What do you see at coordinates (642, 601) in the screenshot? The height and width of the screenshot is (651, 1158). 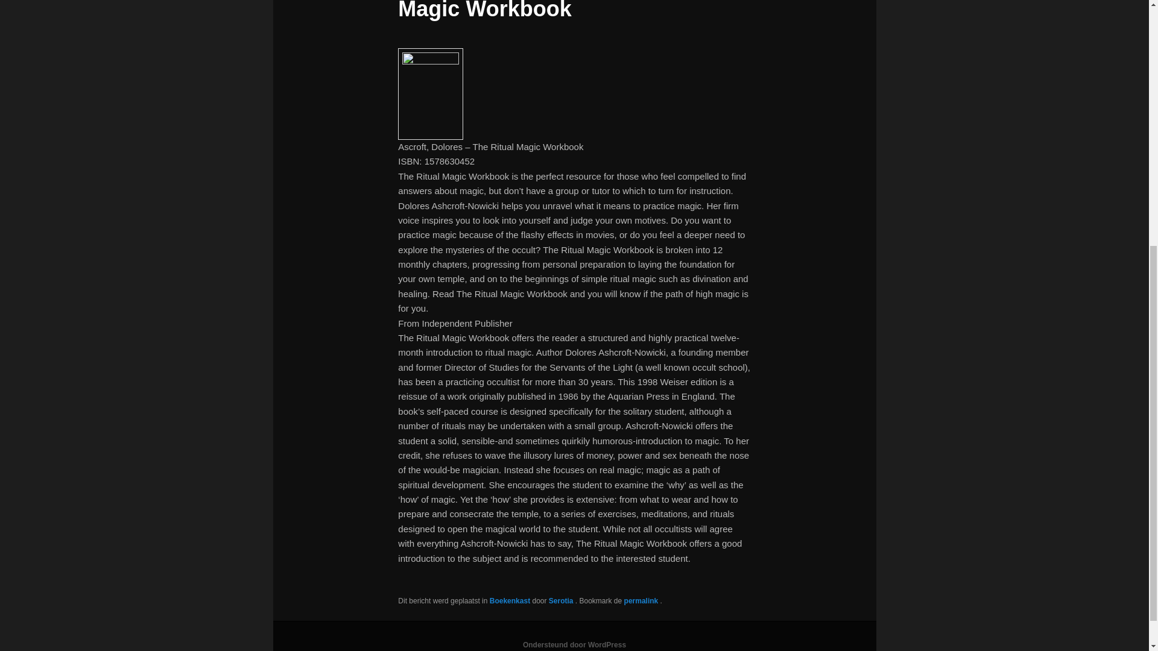 I see `permalink` at bounding box center [642, 601].